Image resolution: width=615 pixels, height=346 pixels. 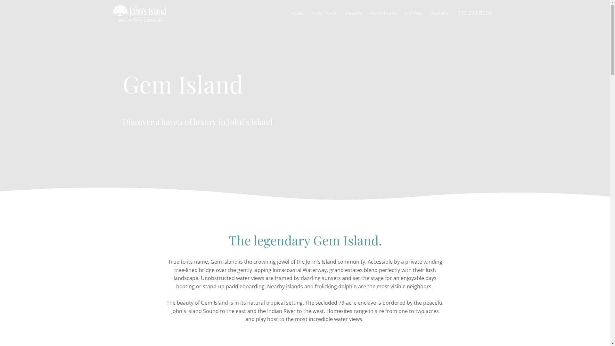 I want to click on LISTINGS, so click(x=414, y=13).